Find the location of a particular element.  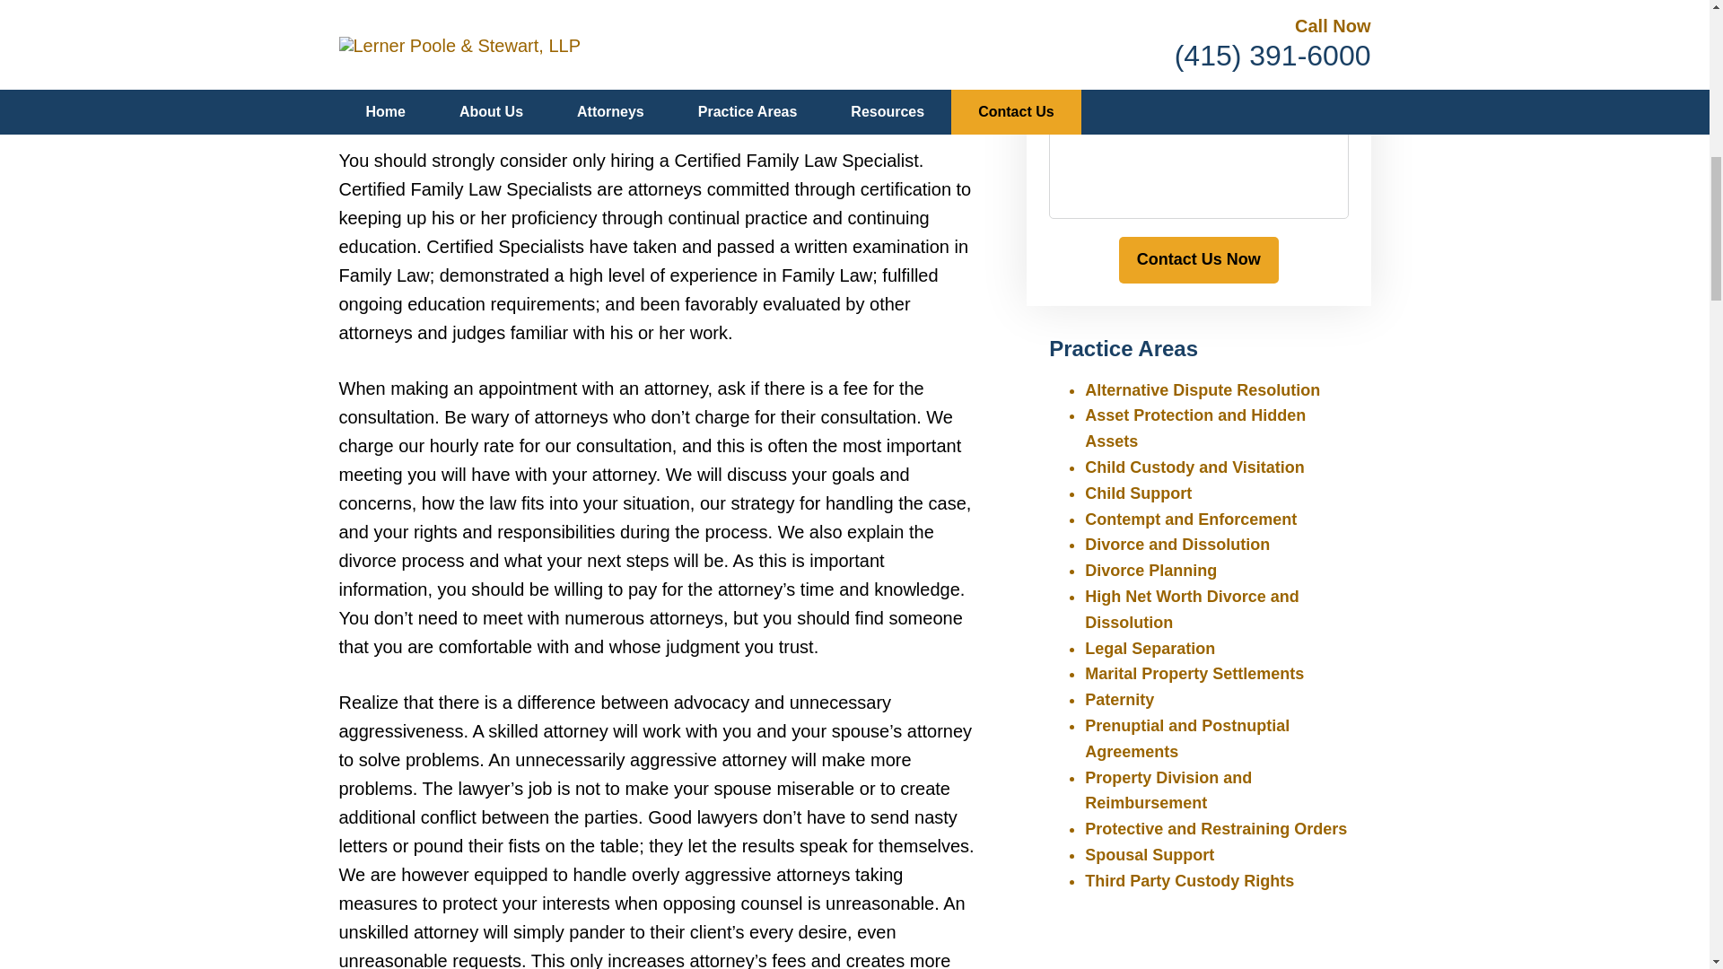

Child Support is located at coordinates (1138, 493).